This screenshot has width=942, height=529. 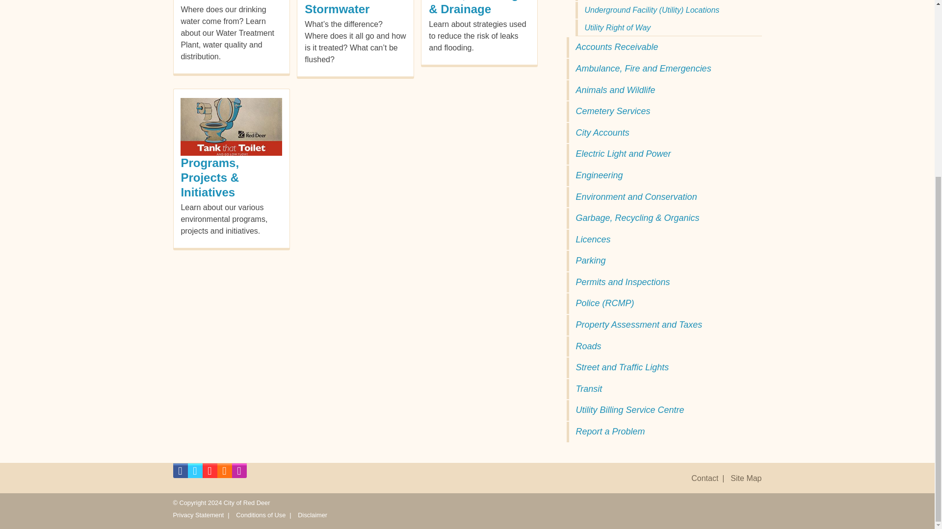 What do you see at coordinates (663, 112) in the screenshot?
I see `Cemetery Services` at bounding box center [663, 112].